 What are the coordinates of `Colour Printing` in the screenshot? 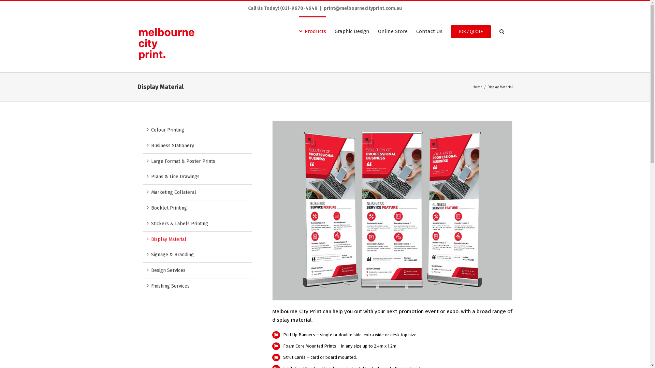 It's located at (167, 130).